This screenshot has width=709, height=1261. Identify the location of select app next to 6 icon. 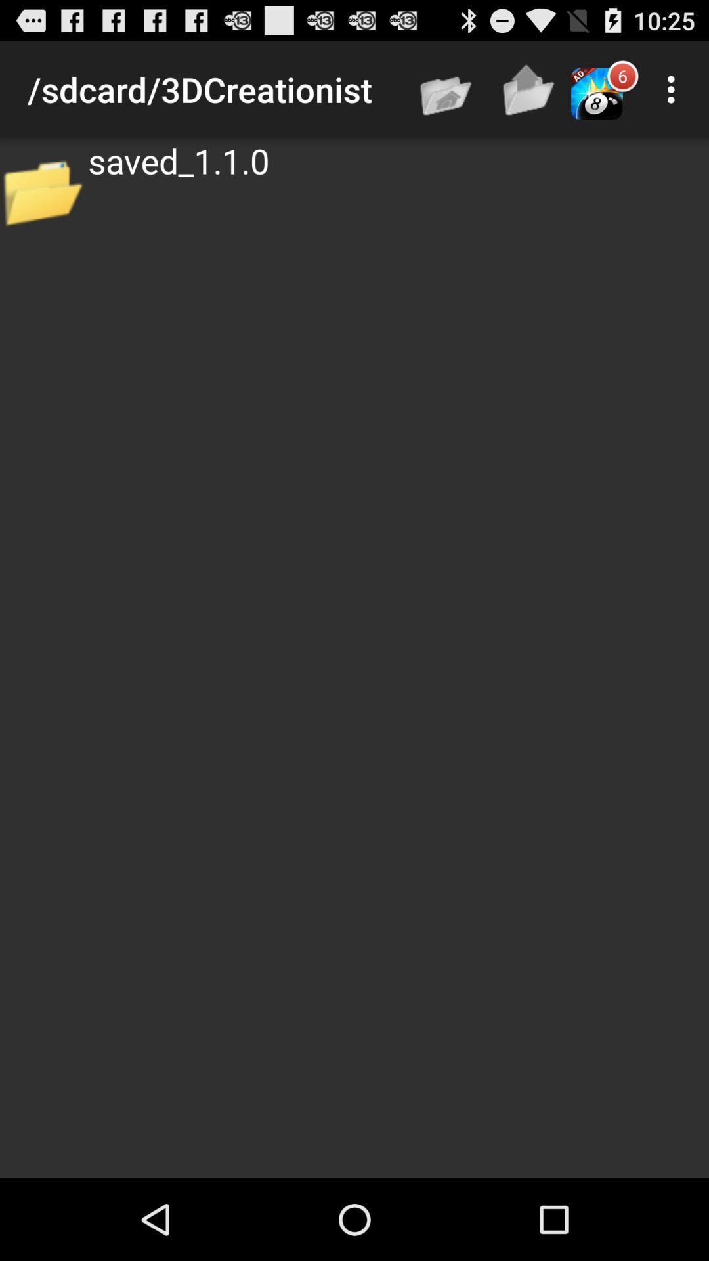
(675, 89).